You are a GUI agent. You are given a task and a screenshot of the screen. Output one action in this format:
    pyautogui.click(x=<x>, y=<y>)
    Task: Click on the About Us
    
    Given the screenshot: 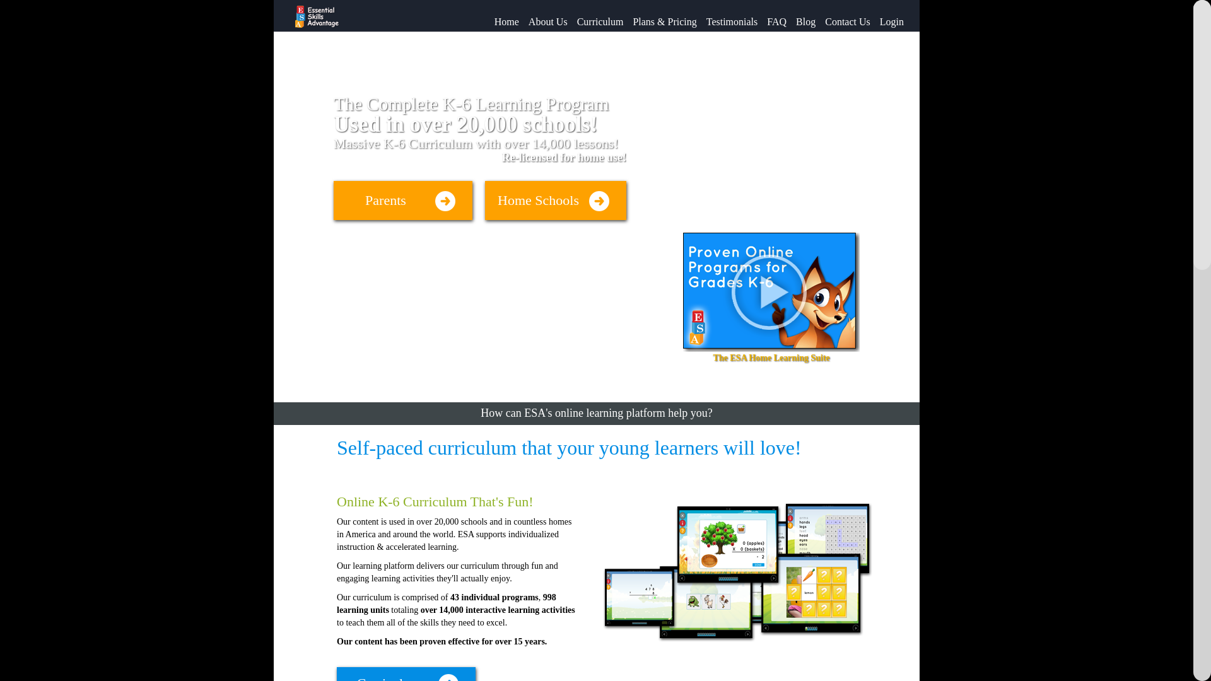 What is the action you would take?
    pyautogui.click(x=544, y=17)
    